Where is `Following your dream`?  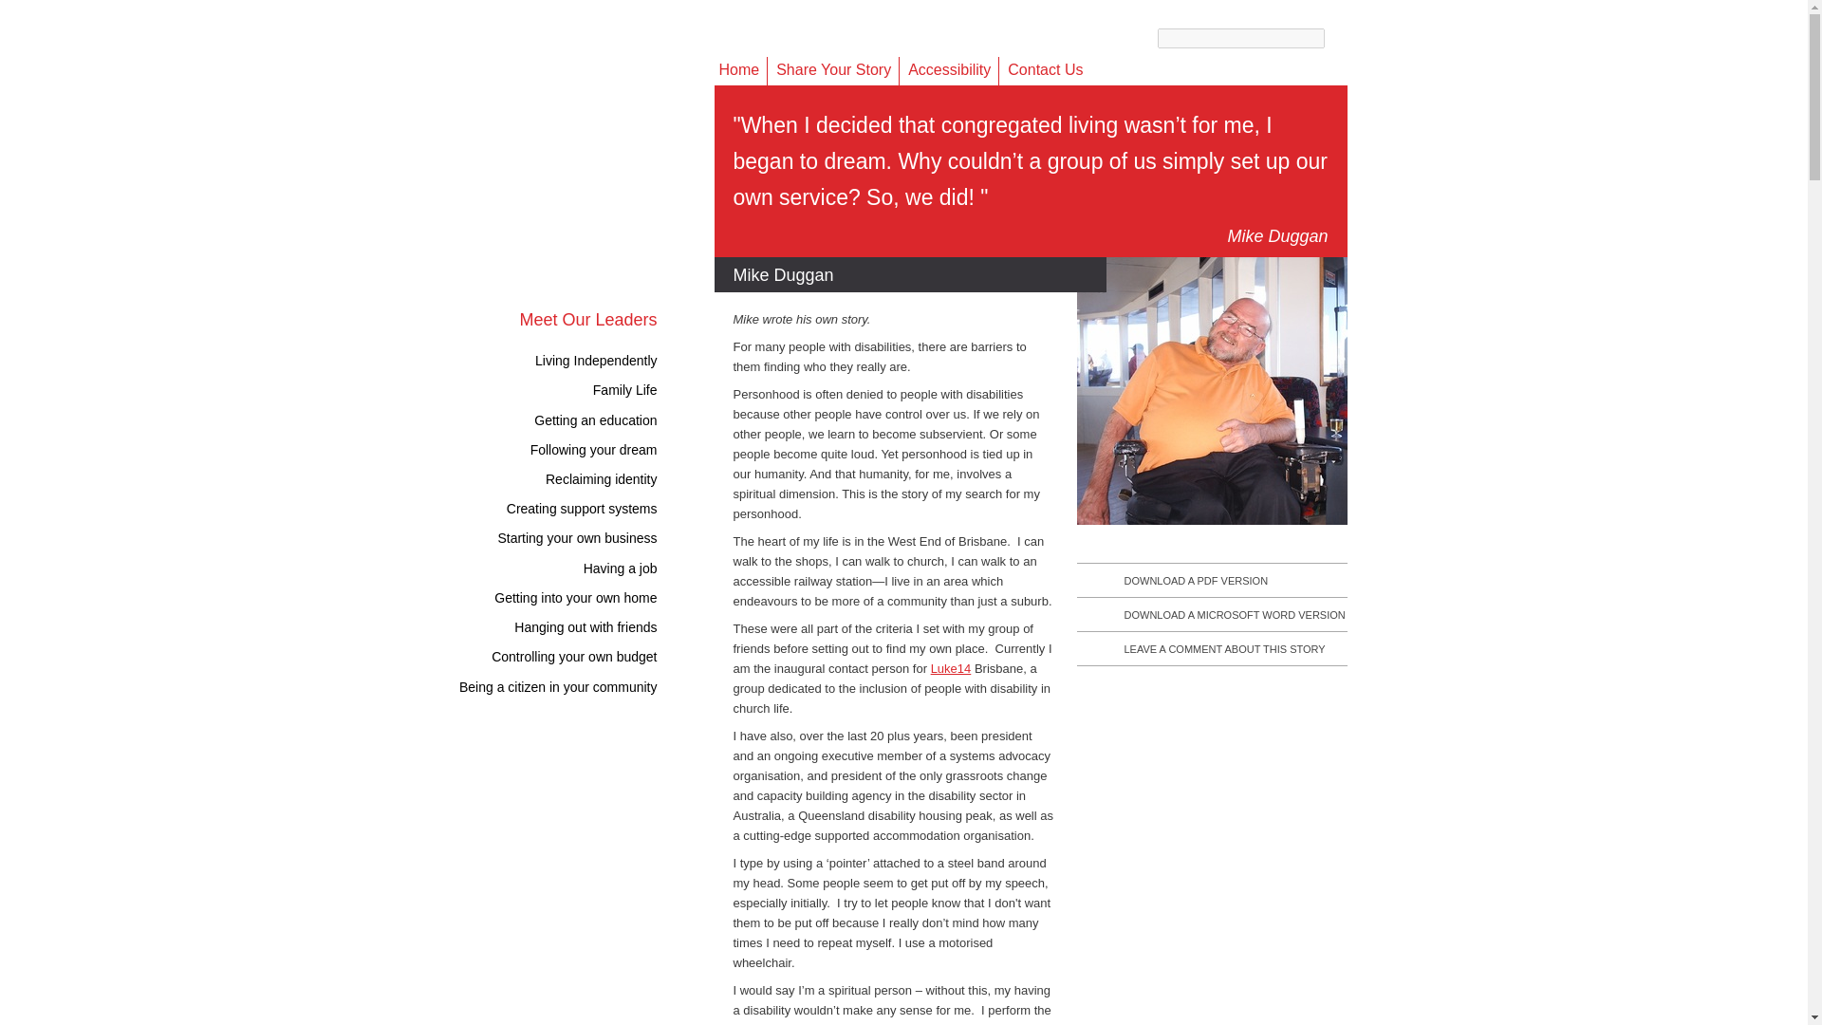
Following your dream is located at coordinates (607, 449).